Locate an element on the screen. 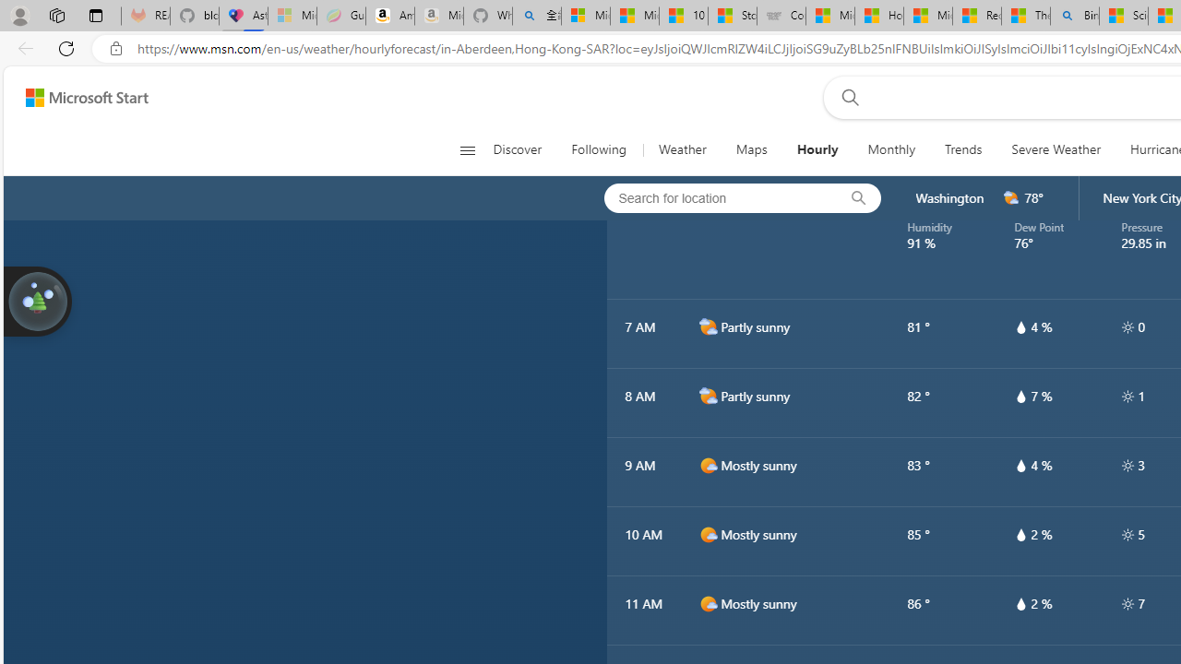  Science - MSN is located at coordinates (1124, 17).